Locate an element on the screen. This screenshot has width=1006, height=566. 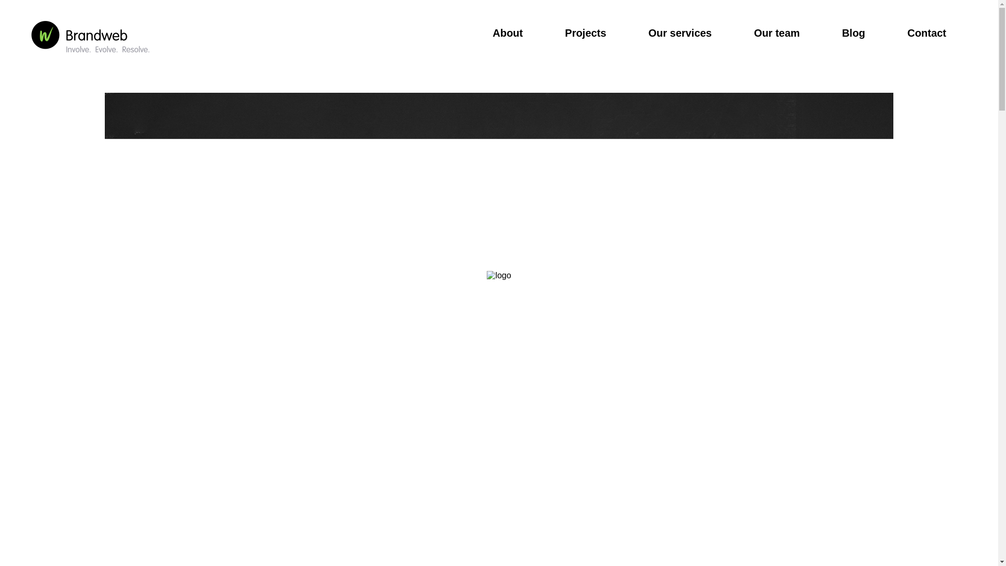
Contact is located at coordinates (926, 32).